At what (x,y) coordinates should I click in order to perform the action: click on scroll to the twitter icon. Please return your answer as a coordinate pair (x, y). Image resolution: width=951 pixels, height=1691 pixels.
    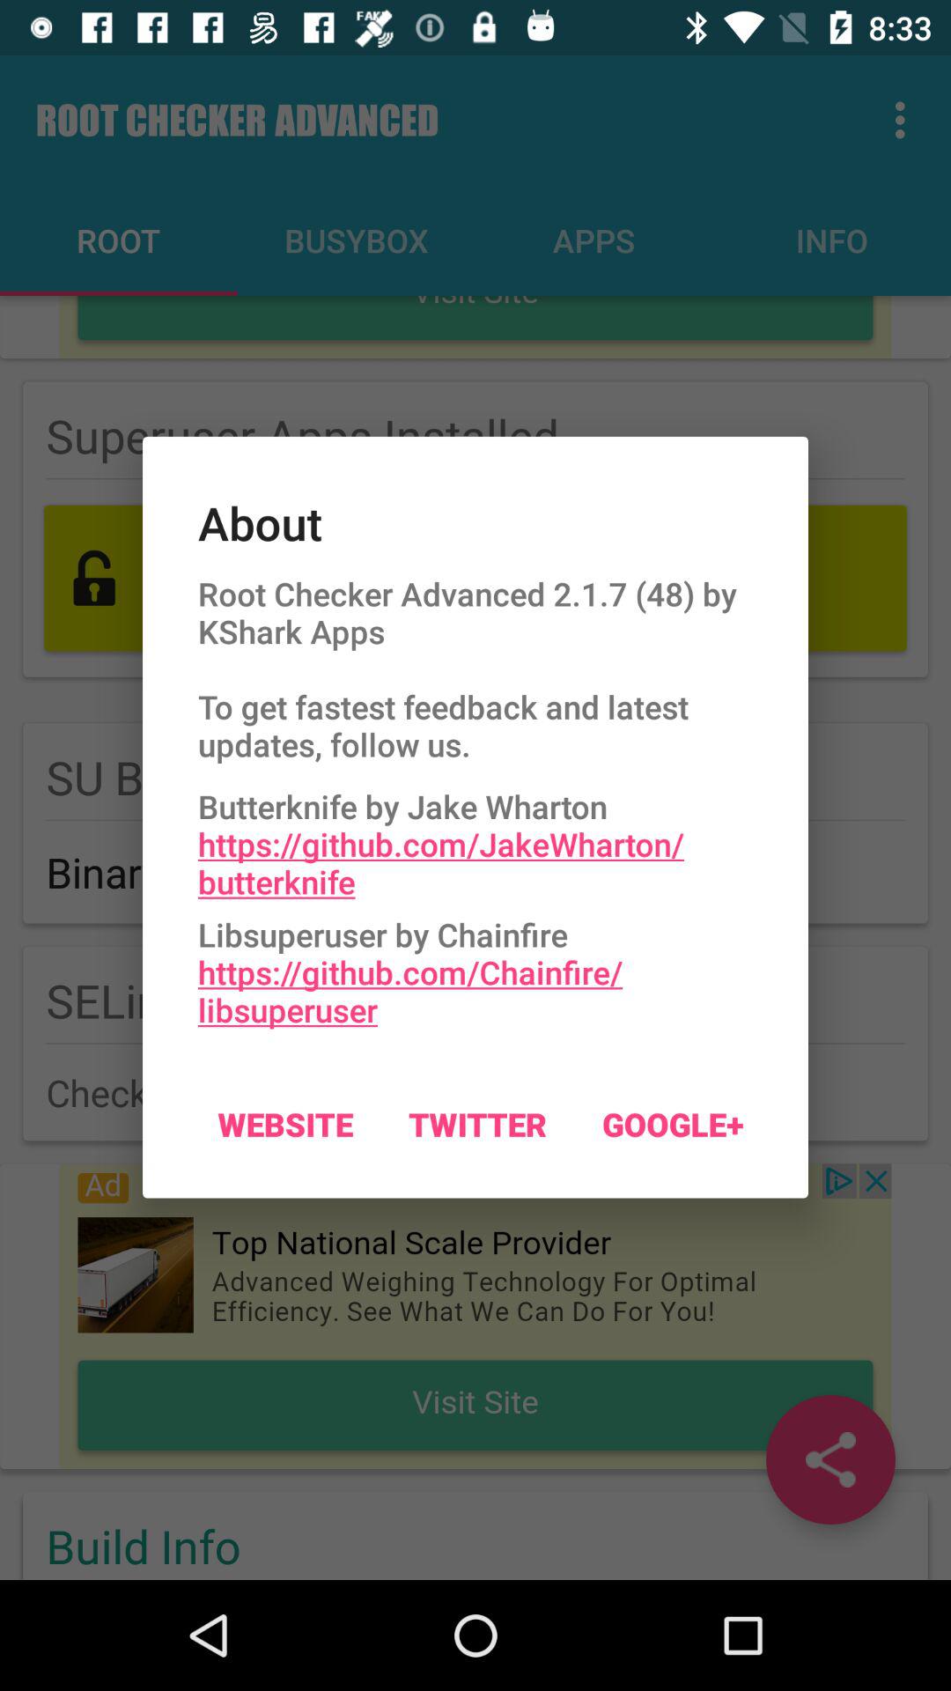
    Looking at the image, I should click on (477, 1124).